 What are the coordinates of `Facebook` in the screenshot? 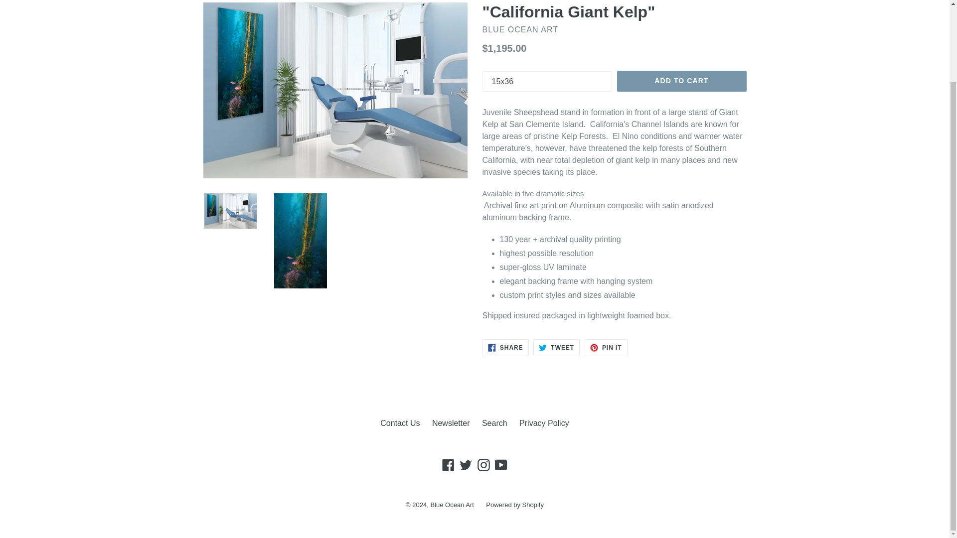 It's located at (556, 348).